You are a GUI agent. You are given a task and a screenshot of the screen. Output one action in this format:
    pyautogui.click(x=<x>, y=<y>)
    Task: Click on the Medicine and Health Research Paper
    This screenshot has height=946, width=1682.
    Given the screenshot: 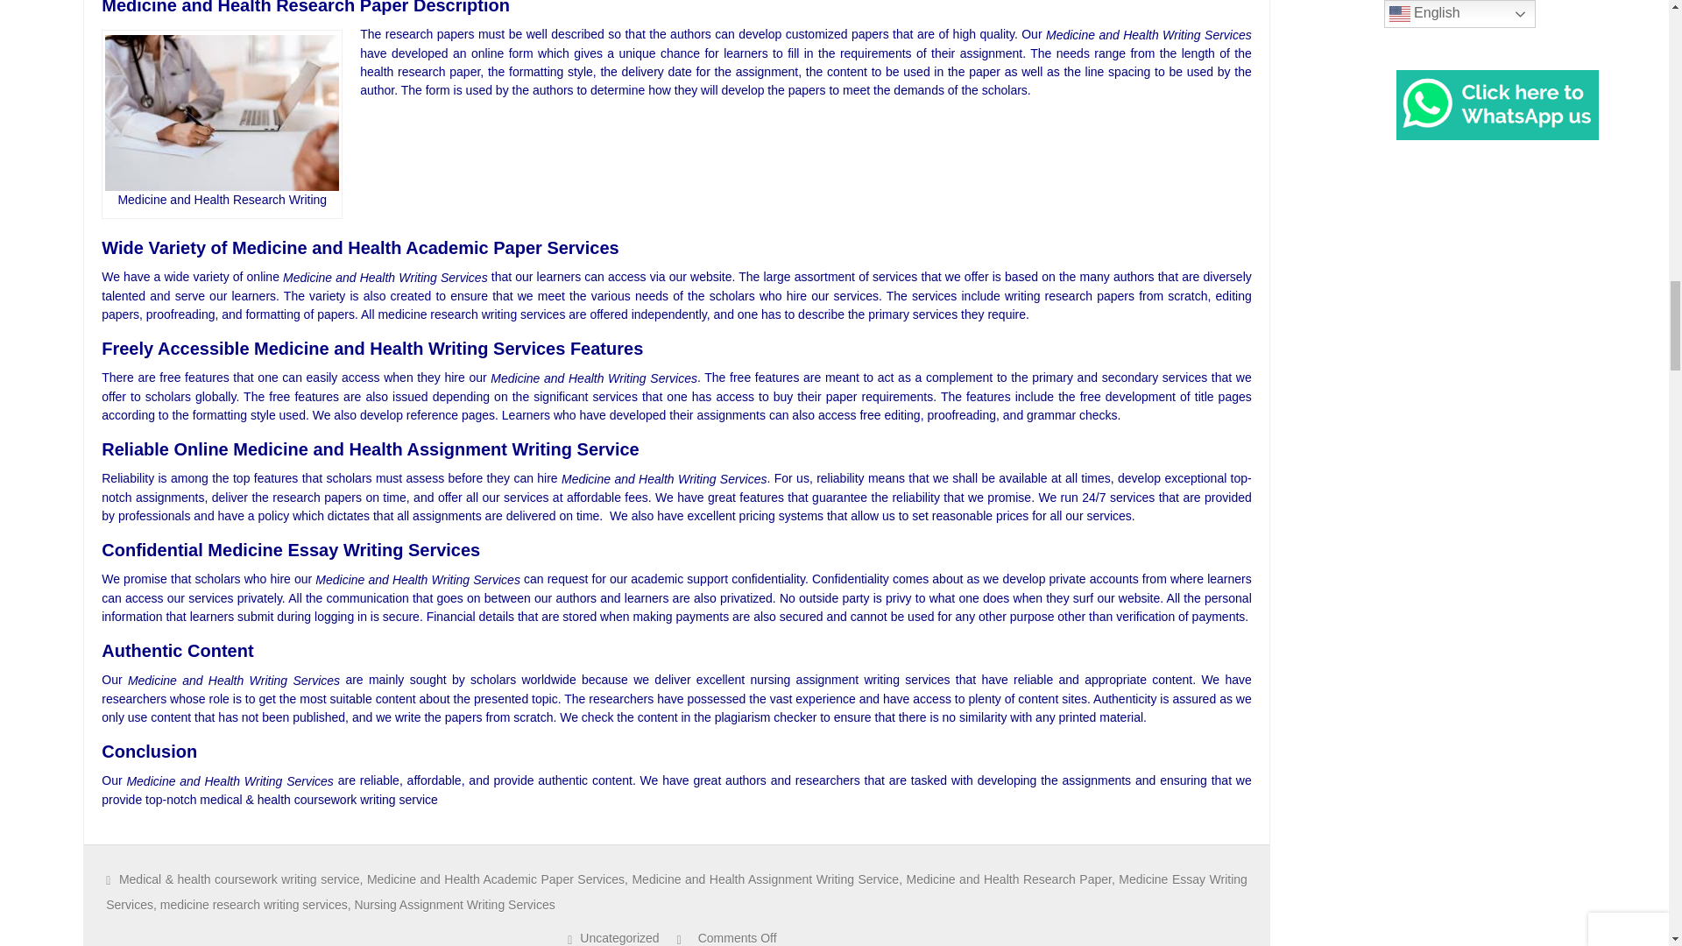 What is the action you would take?
    pyautogui.click(x=1009, y=879)
    